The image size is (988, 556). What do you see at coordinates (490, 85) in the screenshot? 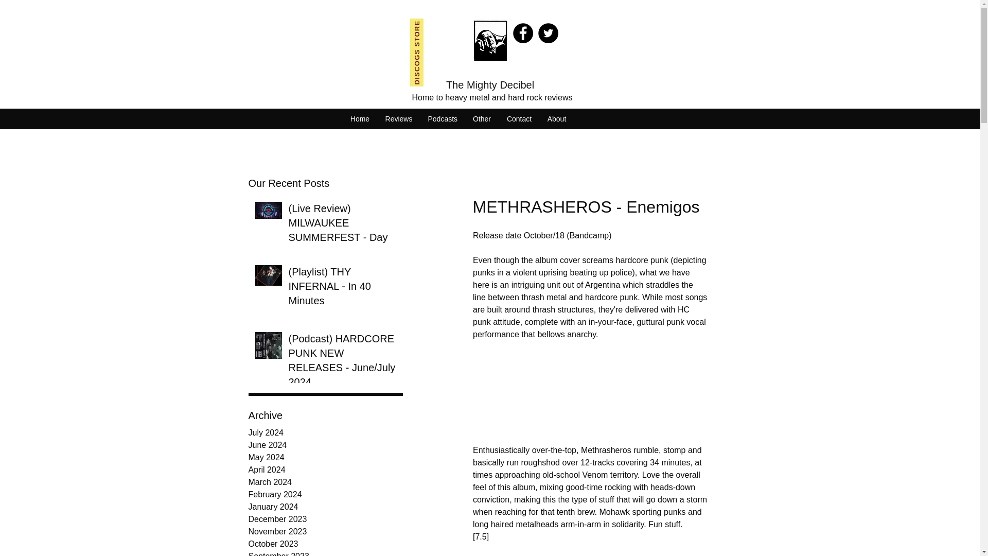
I see `The Mighty Decibel` at bounding box center [490, 85].